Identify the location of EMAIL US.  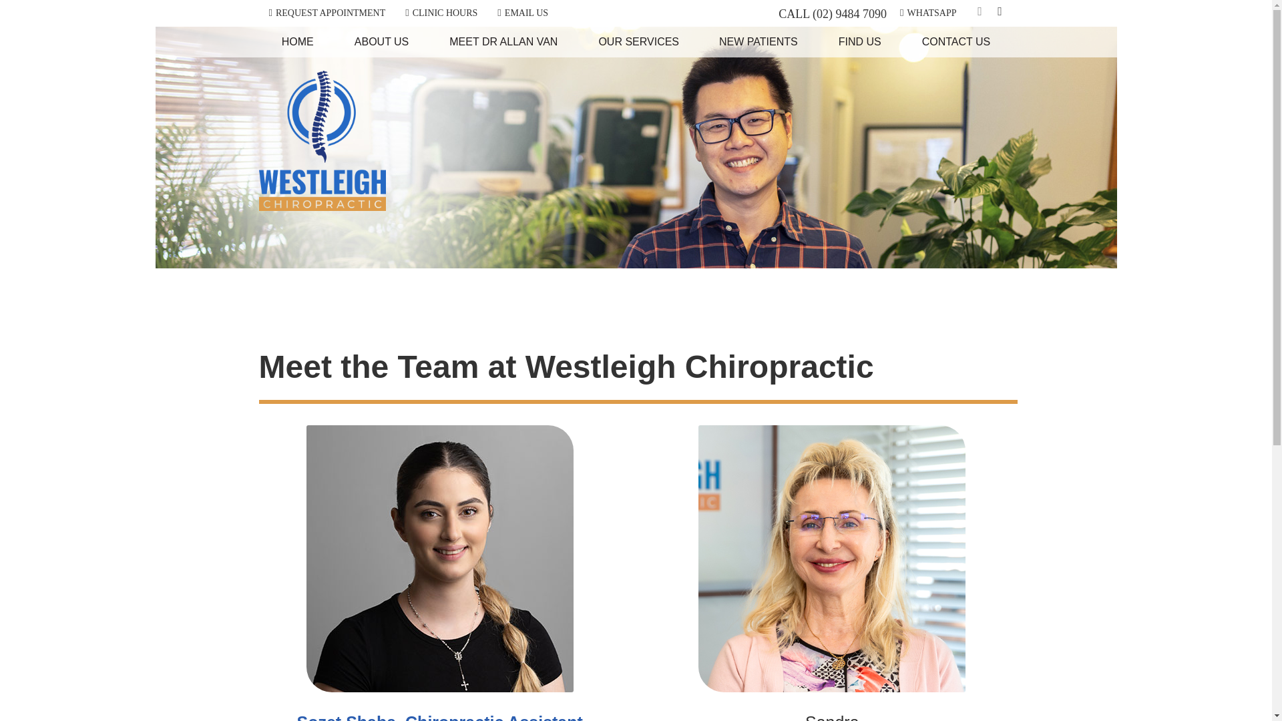
(523, 13).